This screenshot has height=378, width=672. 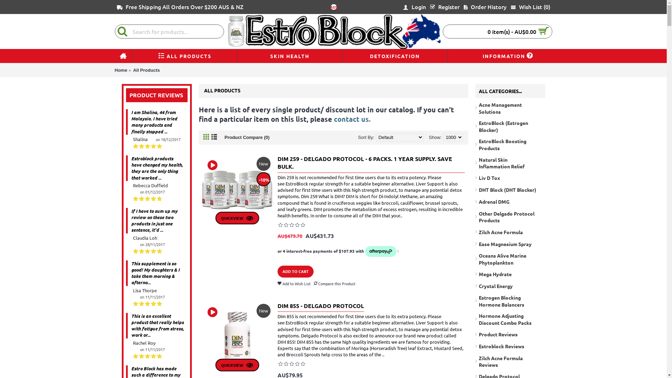 I want to click on Home, so click(x=121, y=70).